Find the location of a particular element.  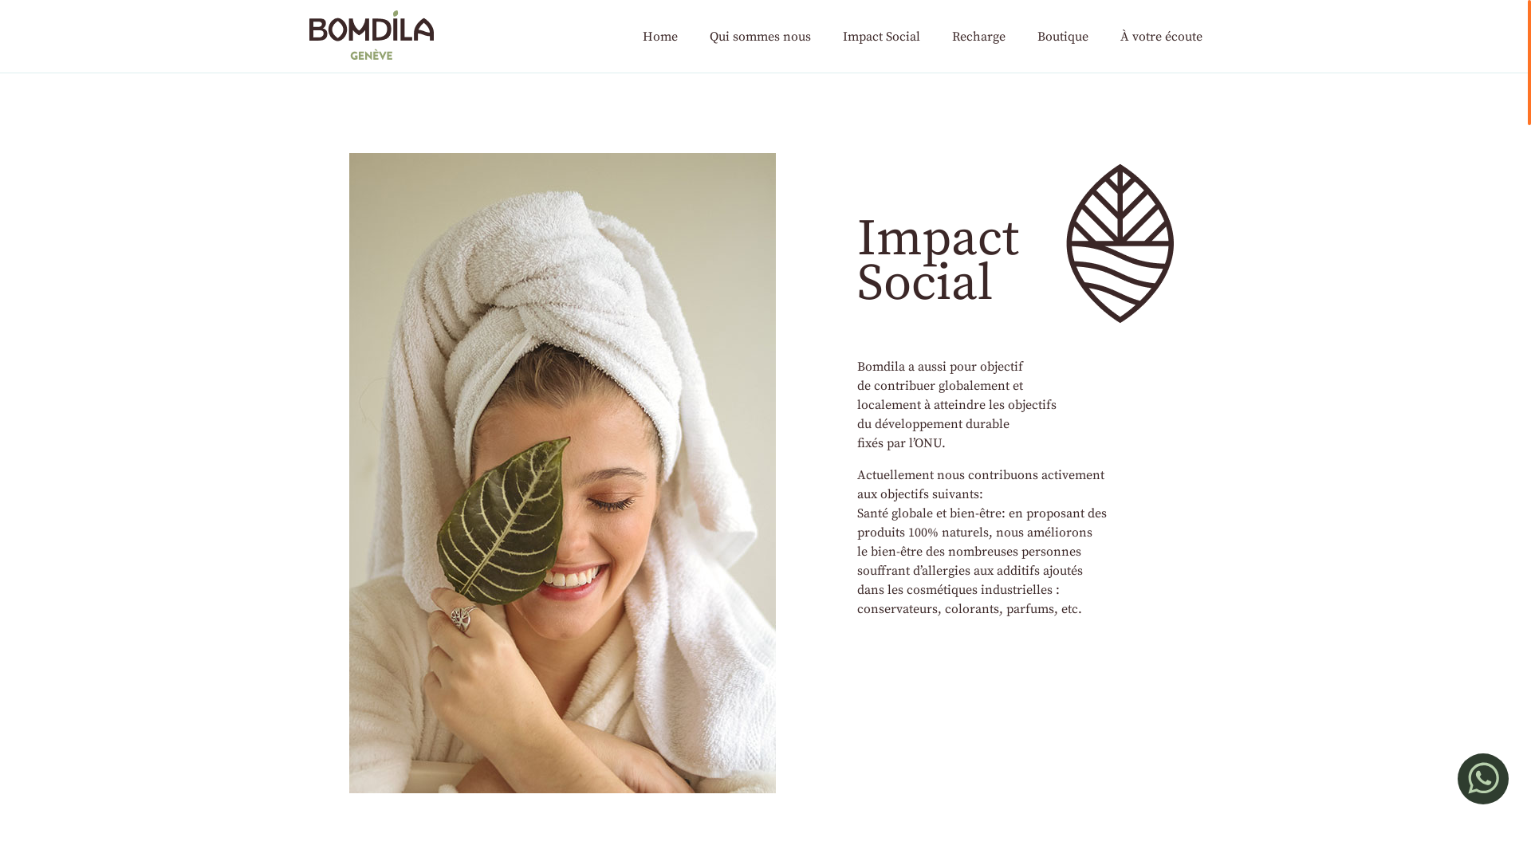

Boutique is located at coordinates (1063, 37).